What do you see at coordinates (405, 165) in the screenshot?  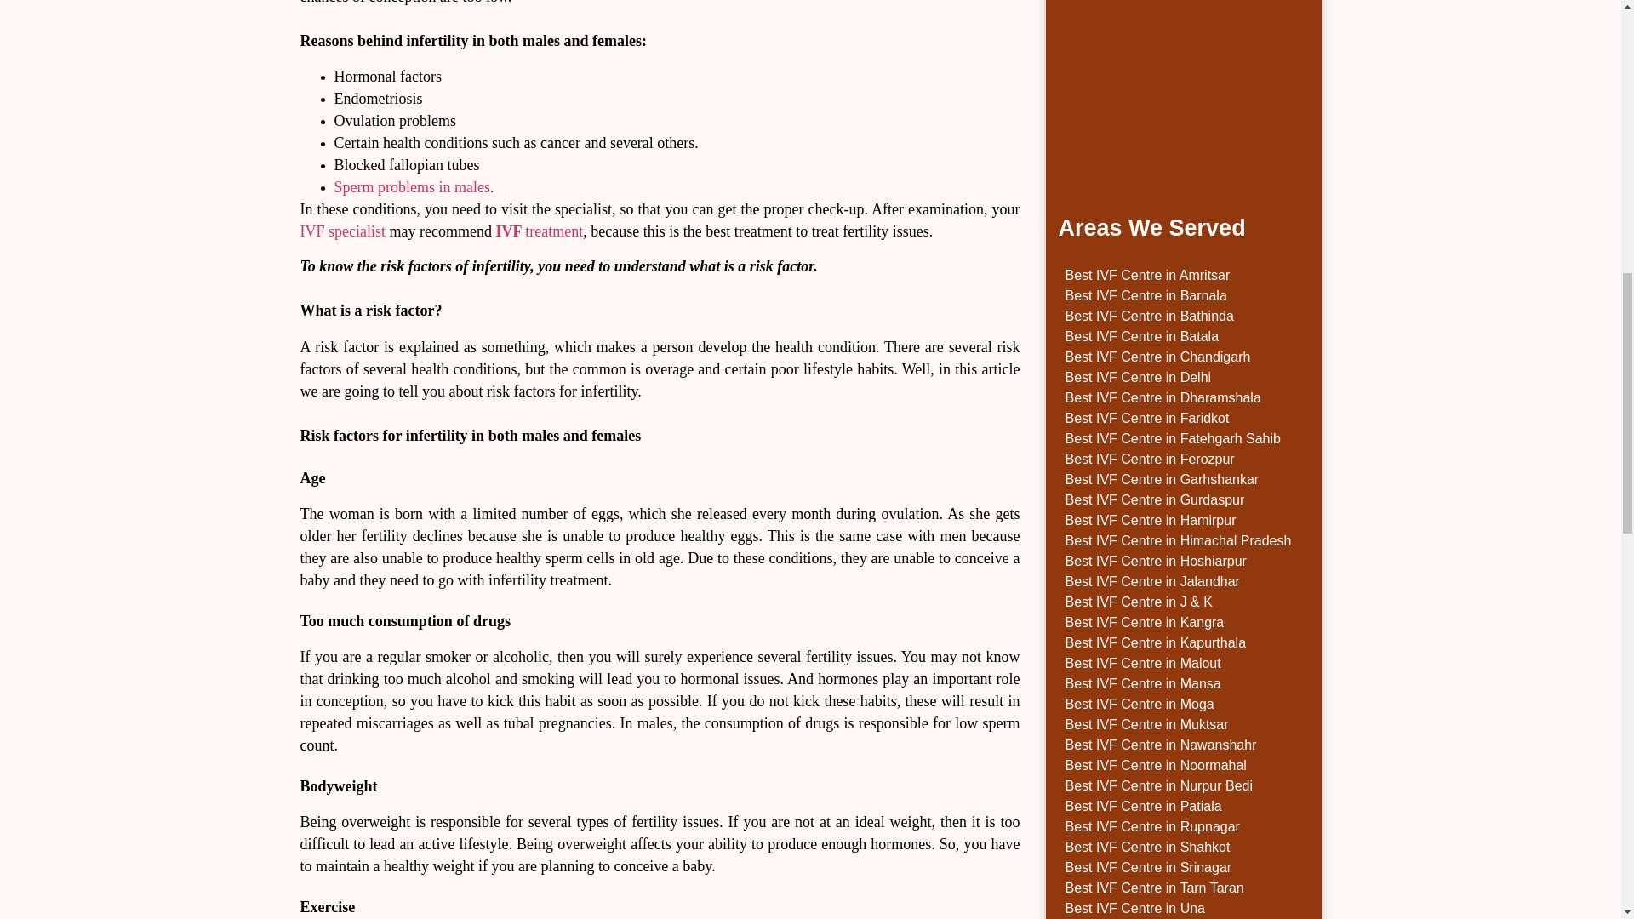 I see `Blocked fallopian tubes` at bounding box center [405, 165].